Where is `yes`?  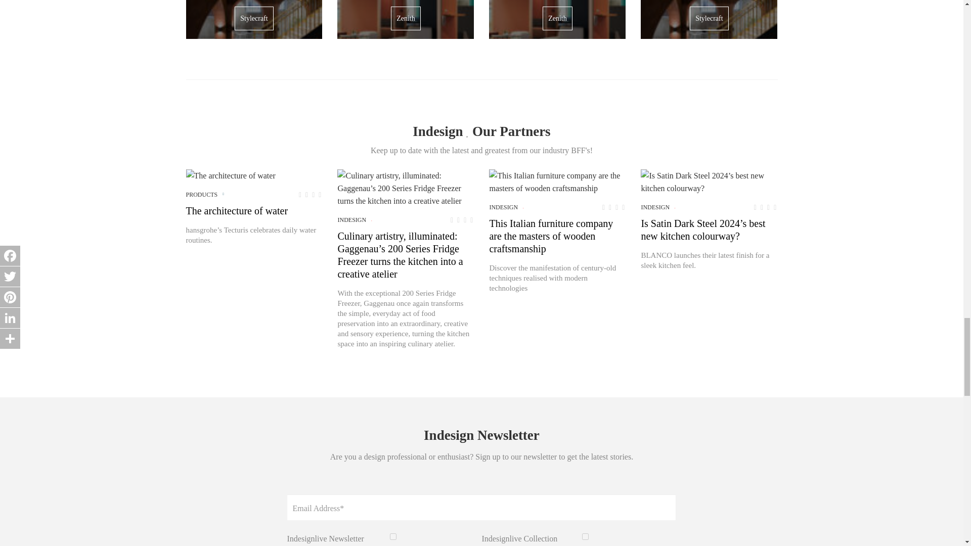 yes is located at coordinates (585, 537).